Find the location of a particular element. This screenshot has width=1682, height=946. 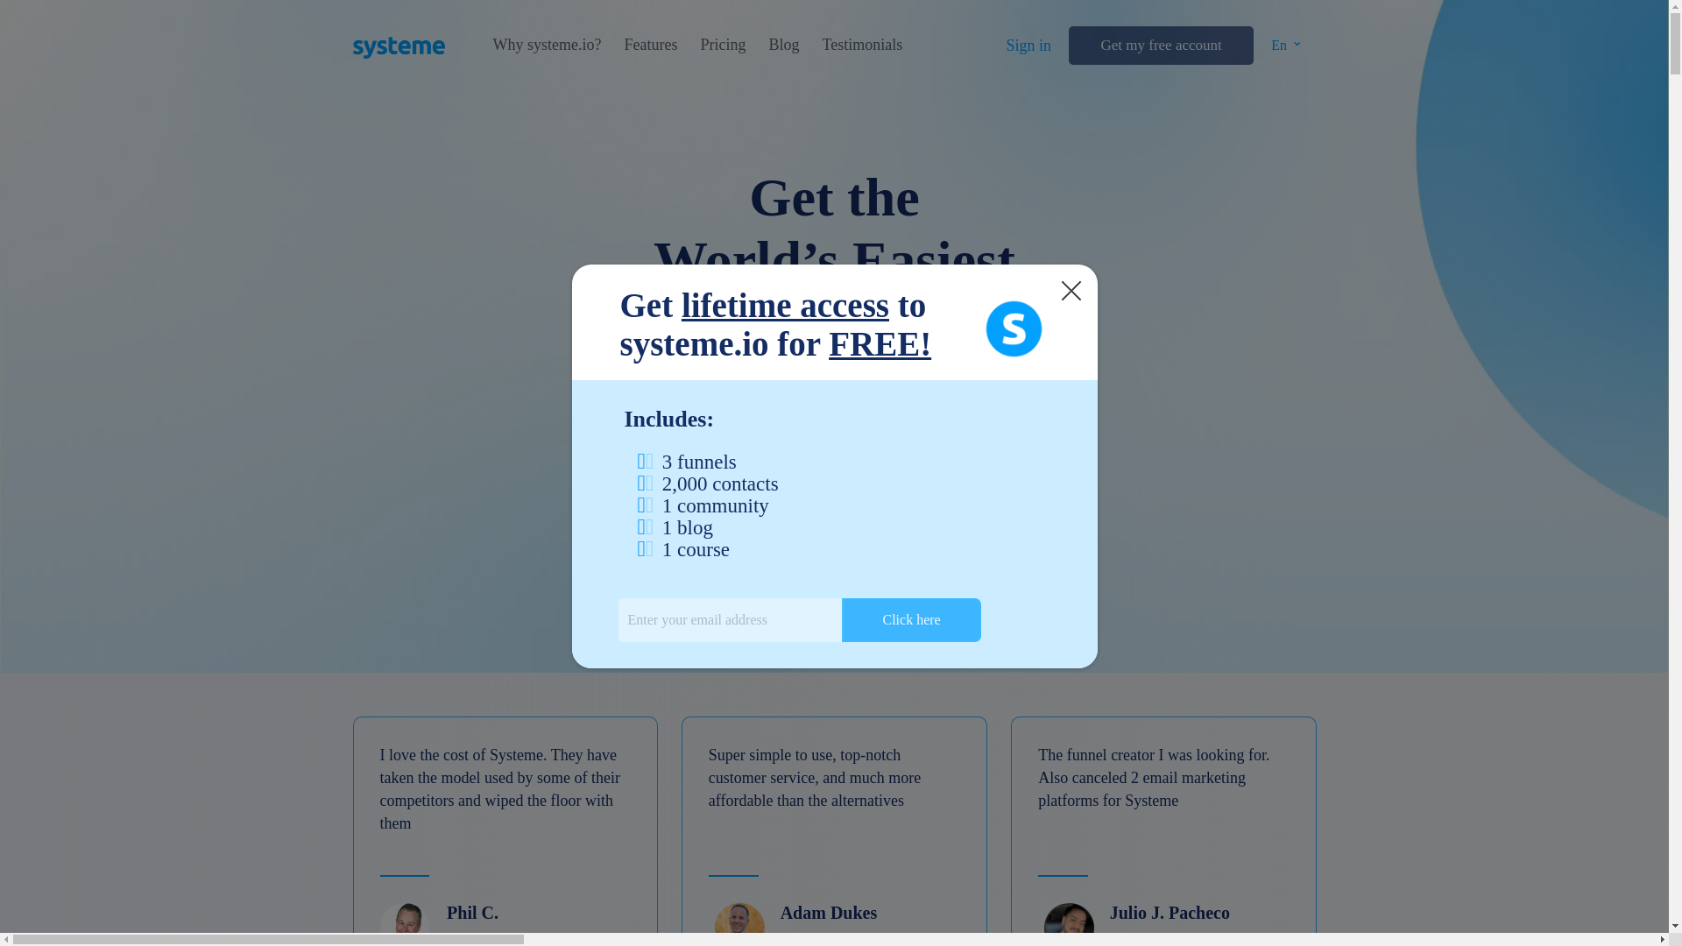

Features is located at coordinates (650, 45).